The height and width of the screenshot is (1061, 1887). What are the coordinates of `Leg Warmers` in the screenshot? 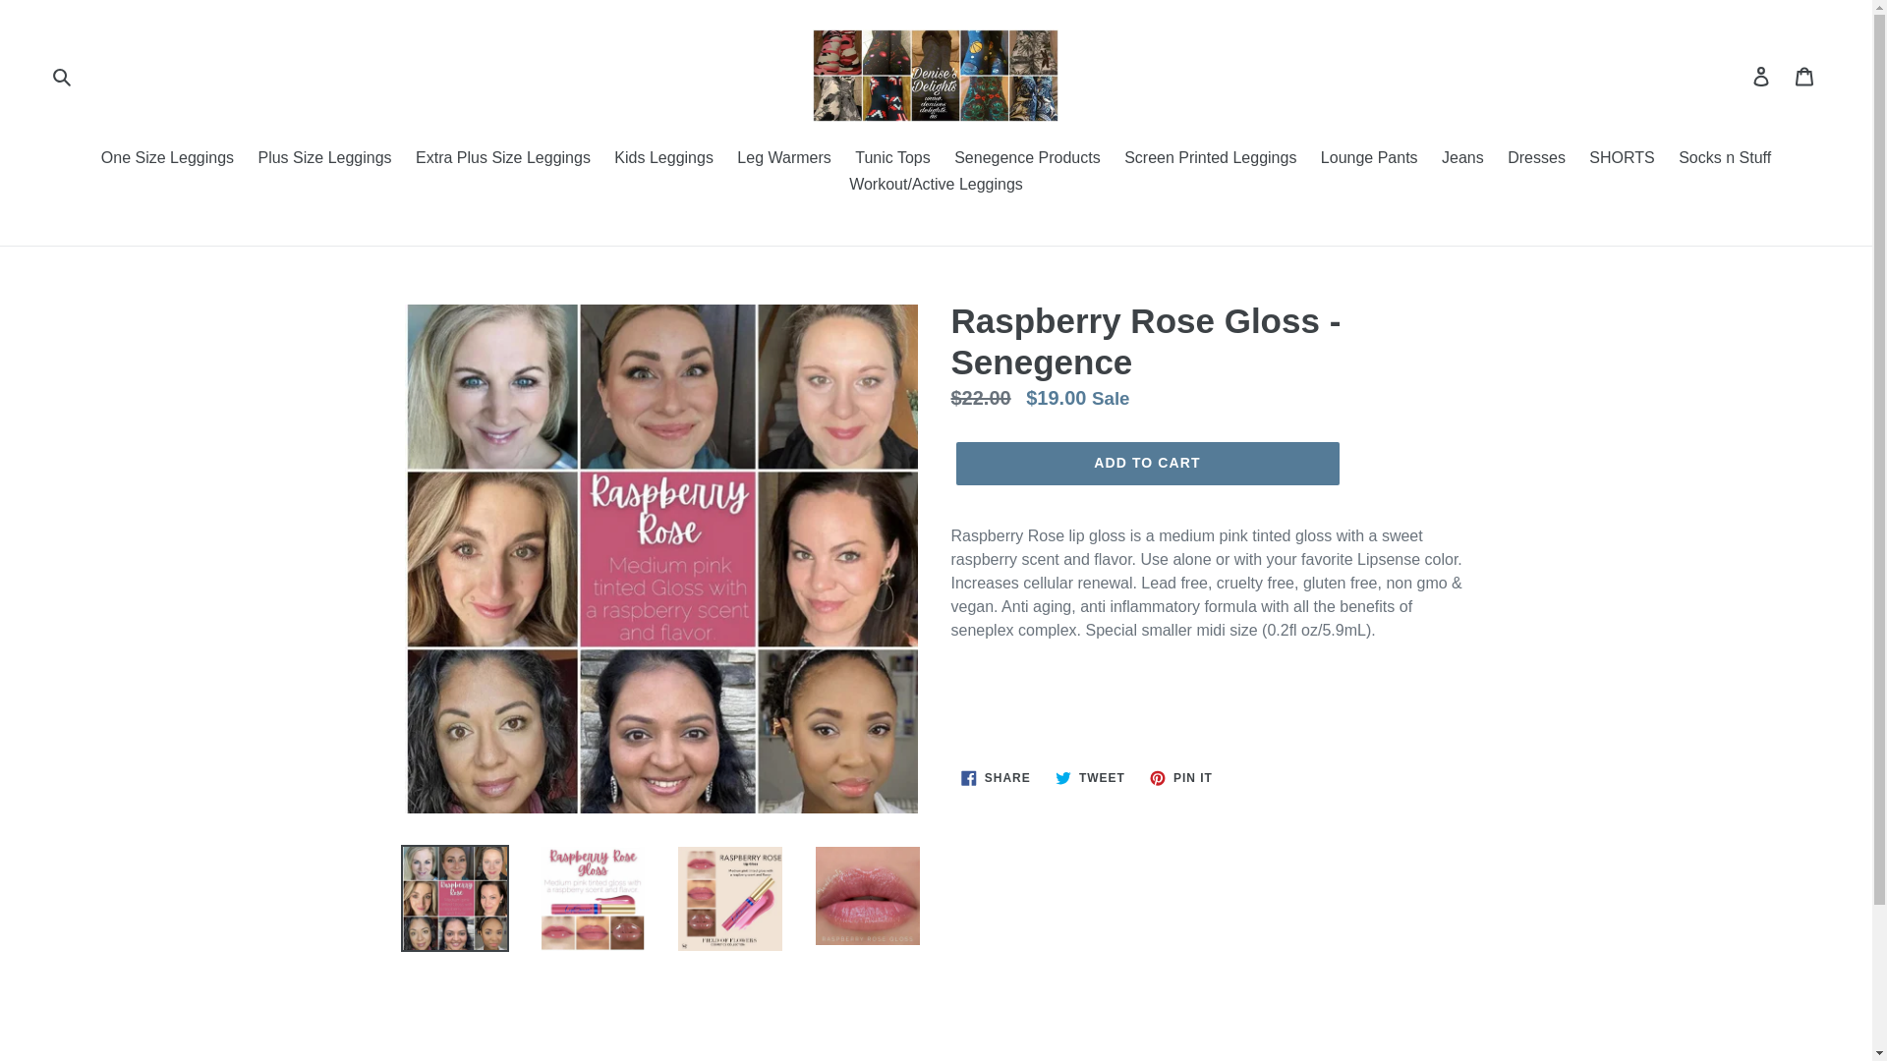 It's located at (782, 159).